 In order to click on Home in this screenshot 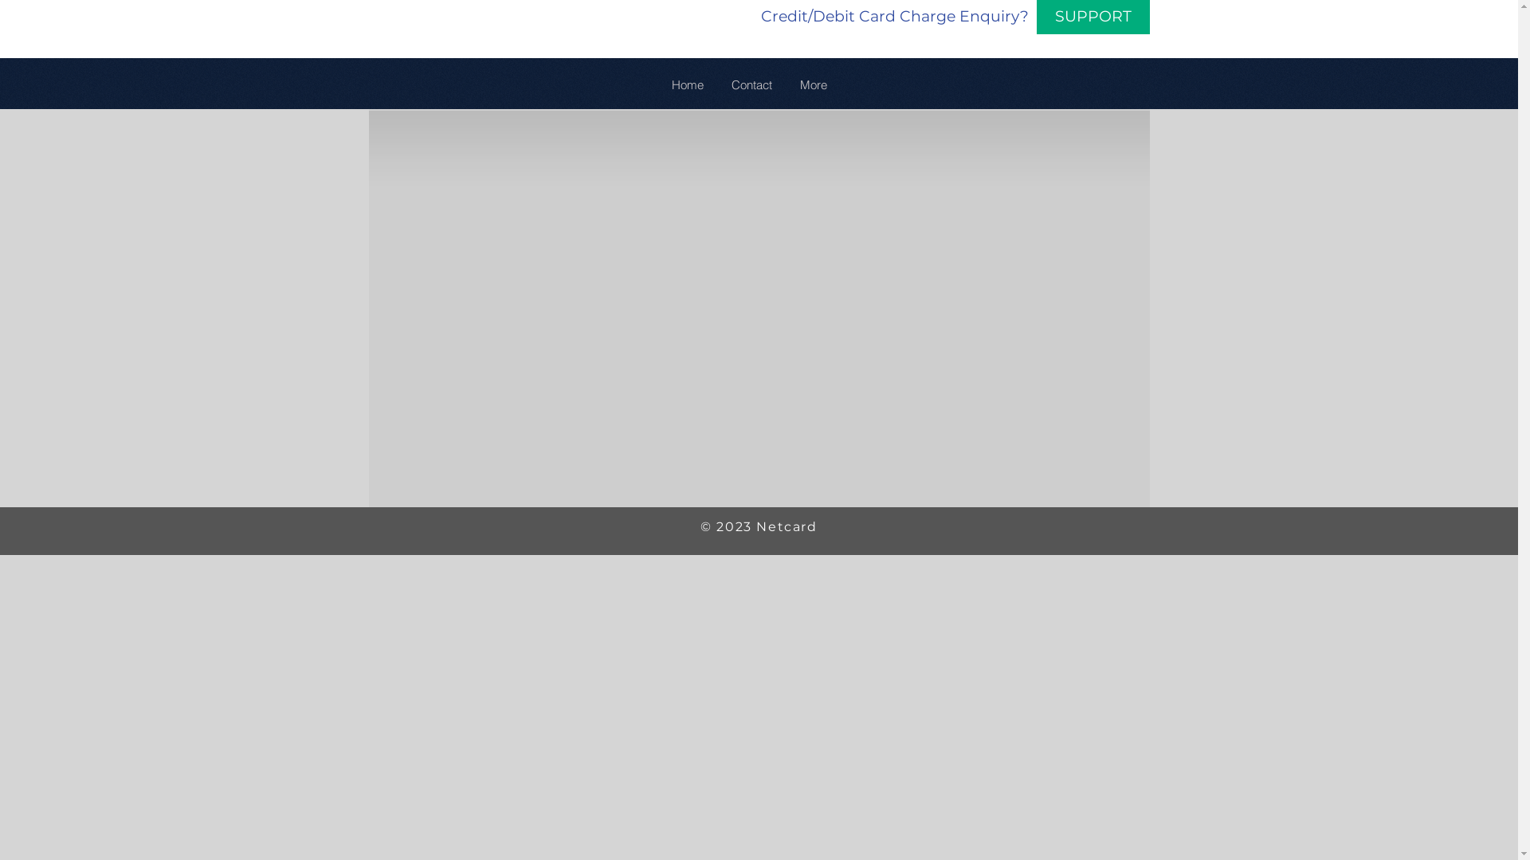, I will do `click(687, 85)`.